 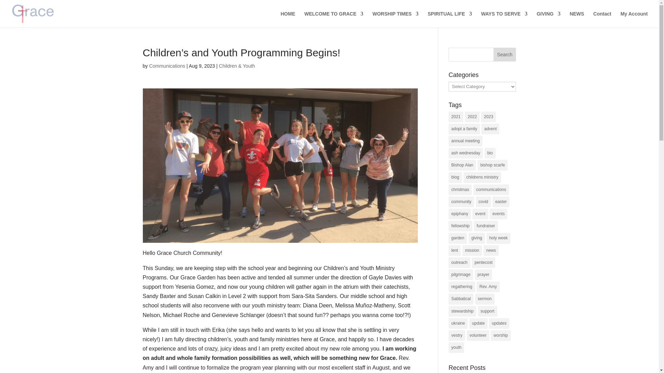 I want to click on Contact, so click(x=602, y=19).